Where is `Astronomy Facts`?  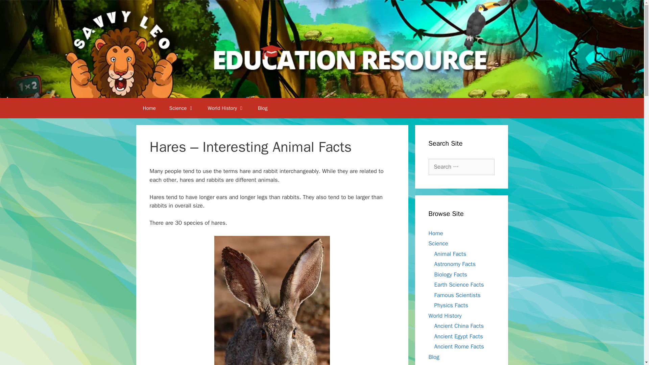
Astronomy Facts is located at coordinates (455, 264).